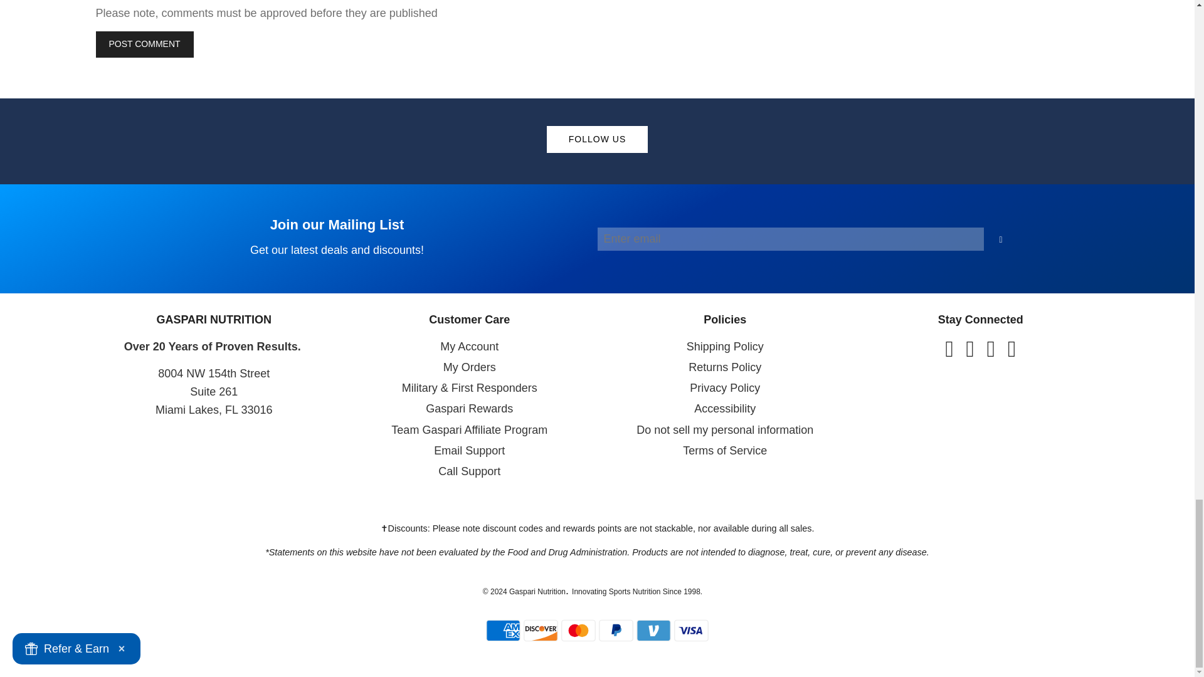 Image resolution: width=1204 pixels, height=677 pixels. What do you see at coordinates (541, 631) in the screenshot?
I see `Mastercard` at bounding box center [541, 631].